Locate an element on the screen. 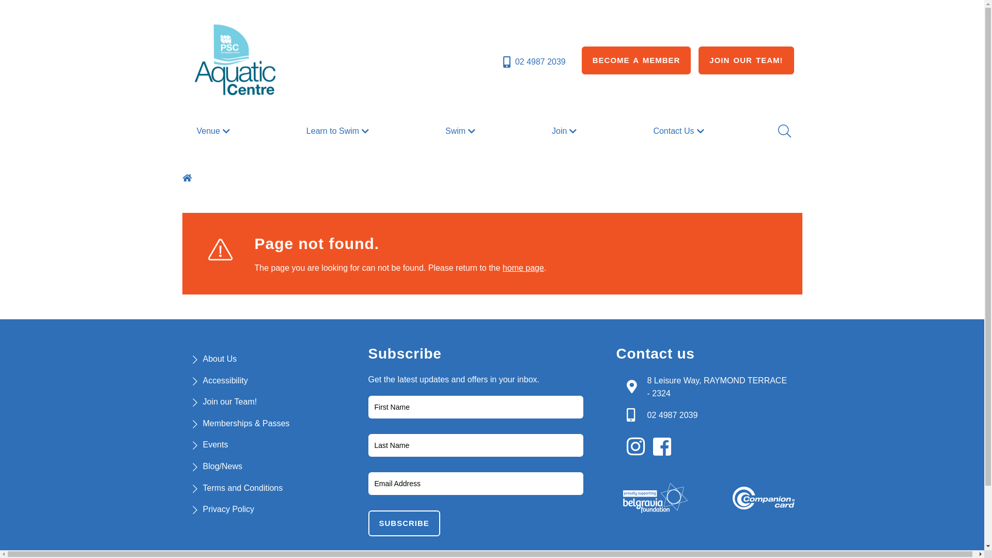 The width and height of the screenshot is (992, 558). About Us is located at coordinates (220, 359).